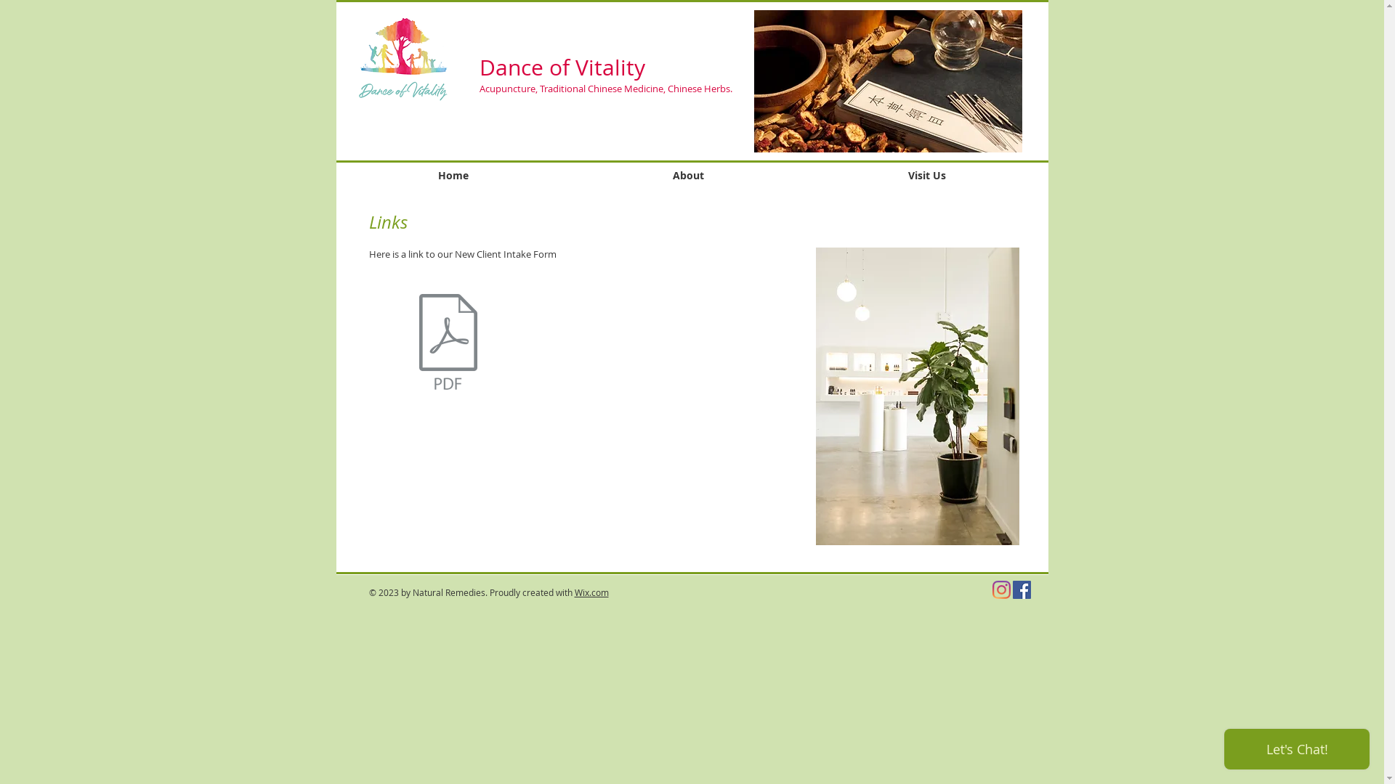 The image size is (1395, 784). I want to click on About, so click(689, 176).